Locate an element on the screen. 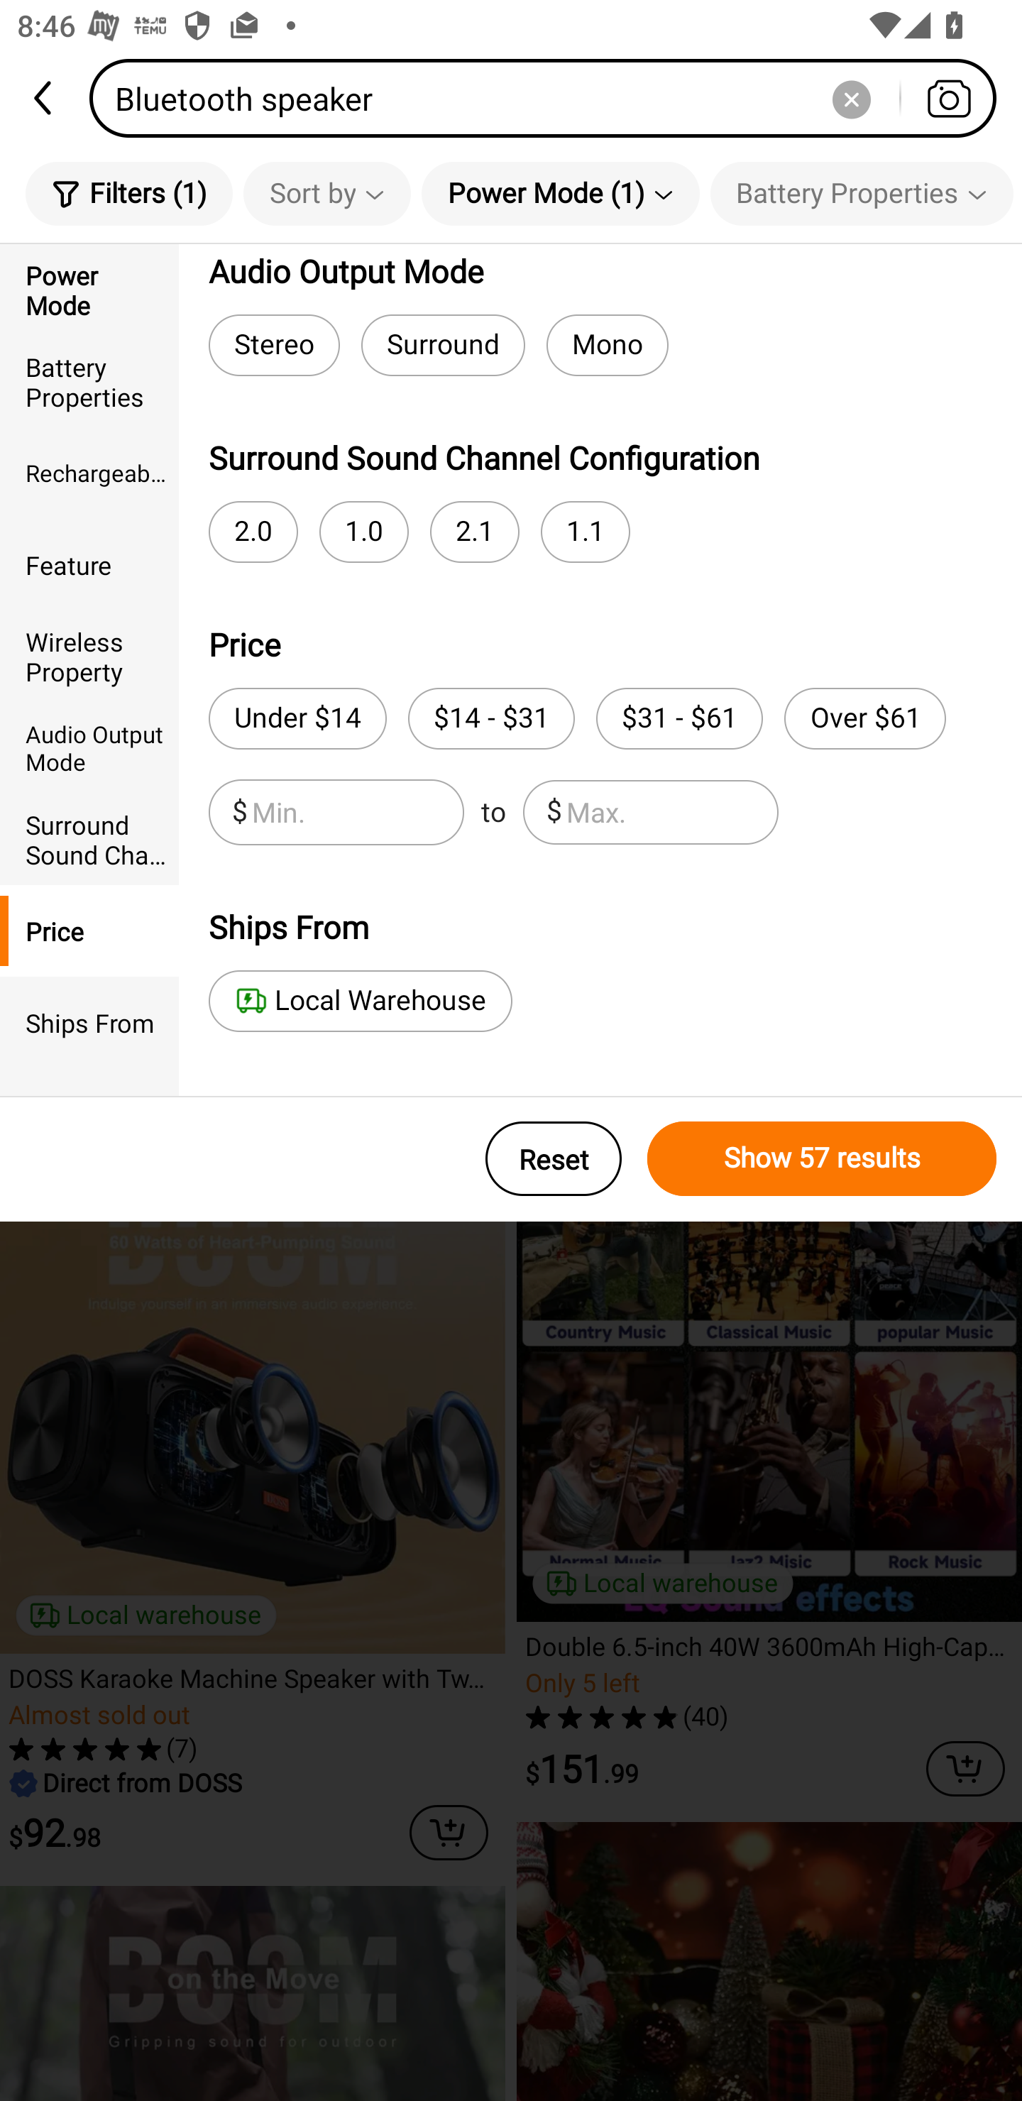 This screenshot has height=2101, width=1022. $ Min. to $ Max. is located at coordinates (493, 812).